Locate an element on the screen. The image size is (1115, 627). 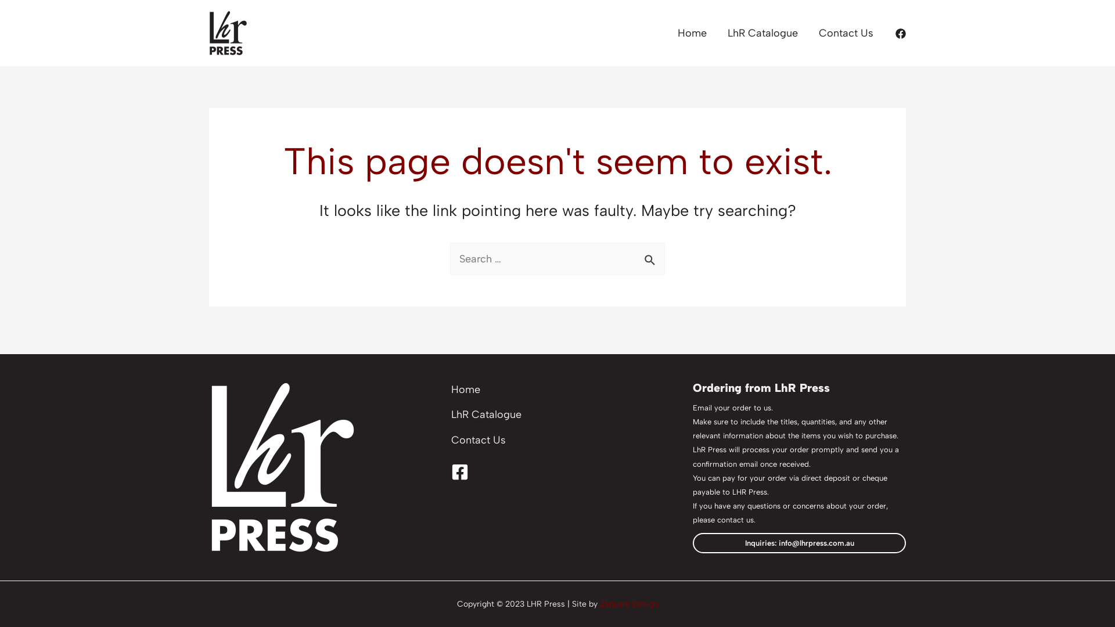
Search is located at coordinates (652, 256).